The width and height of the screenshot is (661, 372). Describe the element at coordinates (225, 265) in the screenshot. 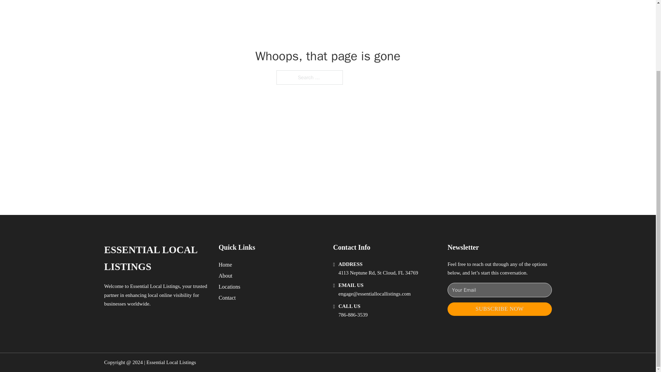

I see `Home` at that location.